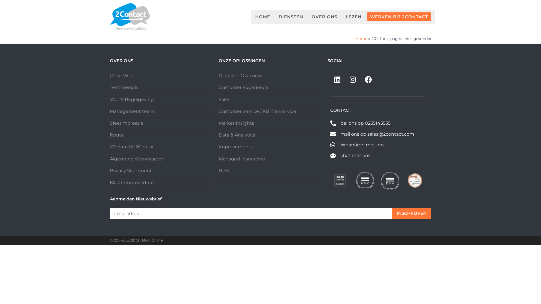  Describe the element at coordinates (131, 171) in the screenshot. I see `Privacy Statement` at that location.